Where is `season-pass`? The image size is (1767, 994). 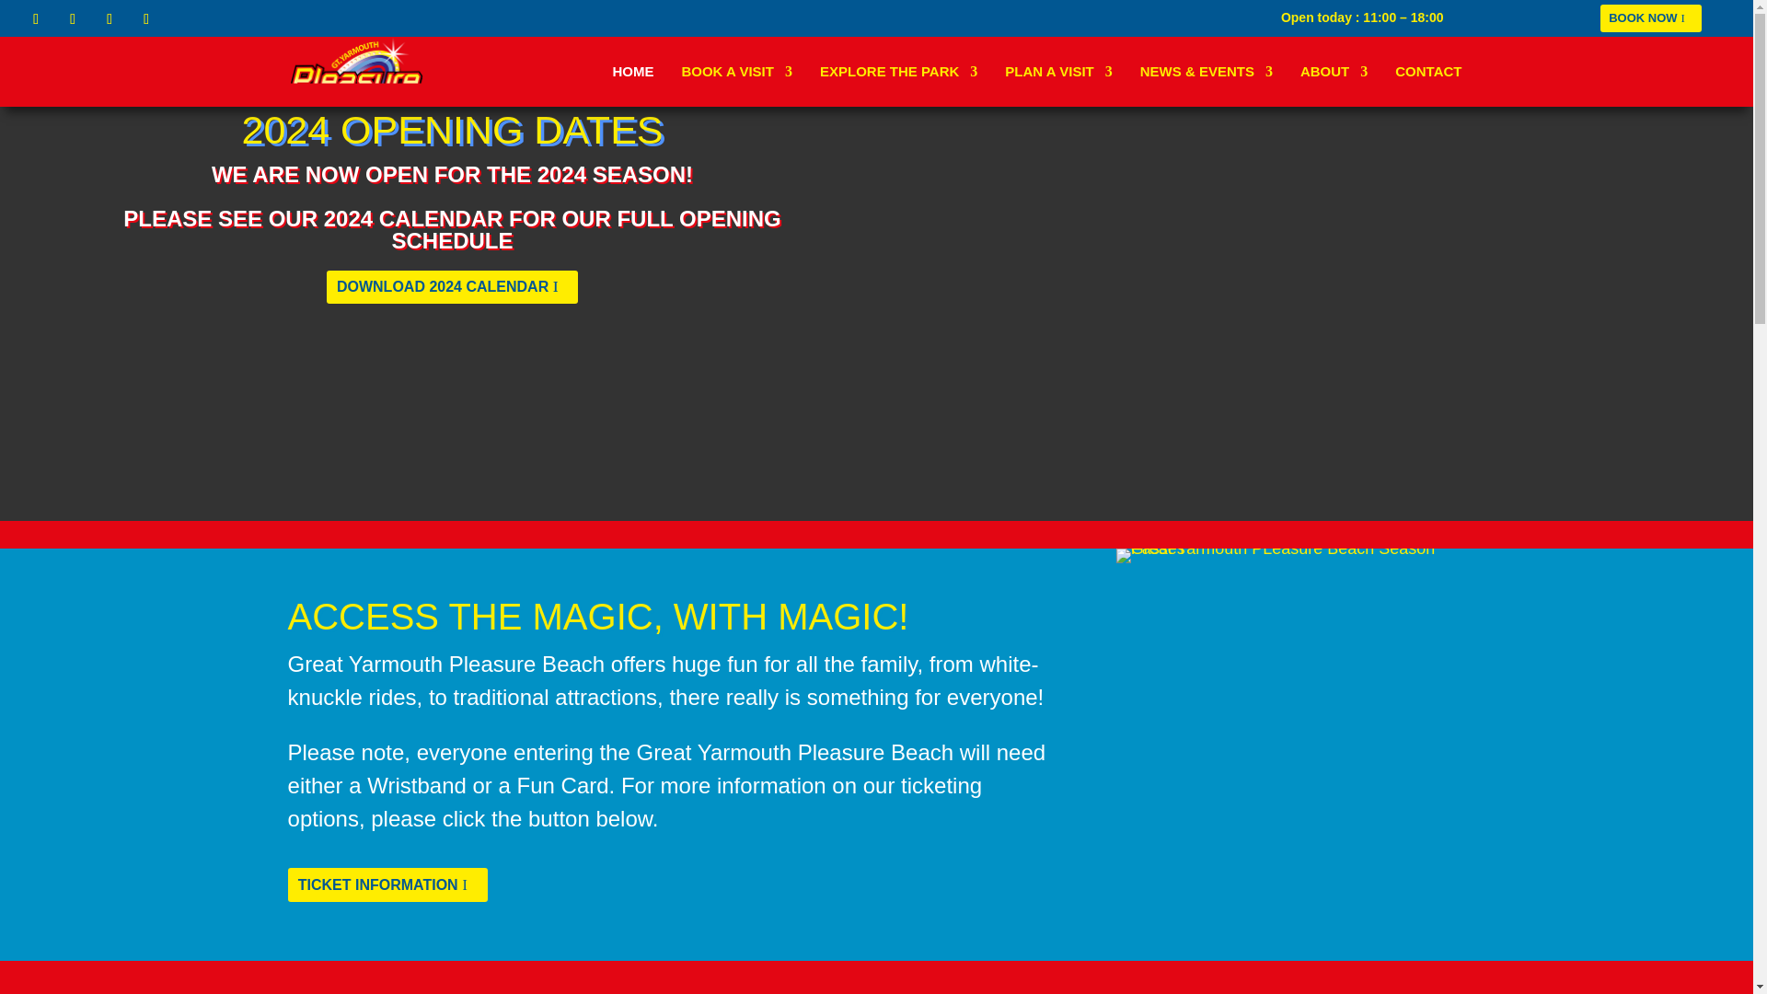 season-pass is located at coordinates (1291, 556).